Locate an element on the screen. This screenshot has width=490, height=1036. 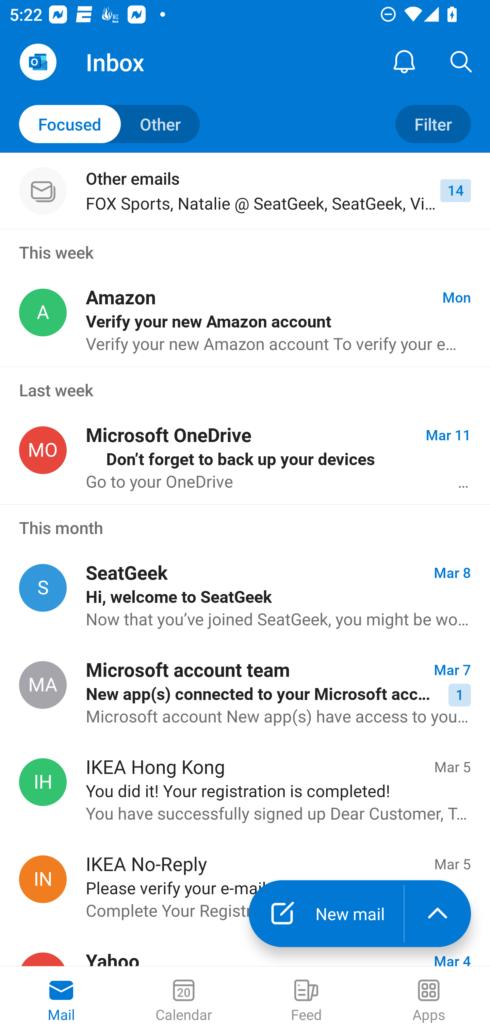
launch the extended action menu is located at coordinates (438, 914).